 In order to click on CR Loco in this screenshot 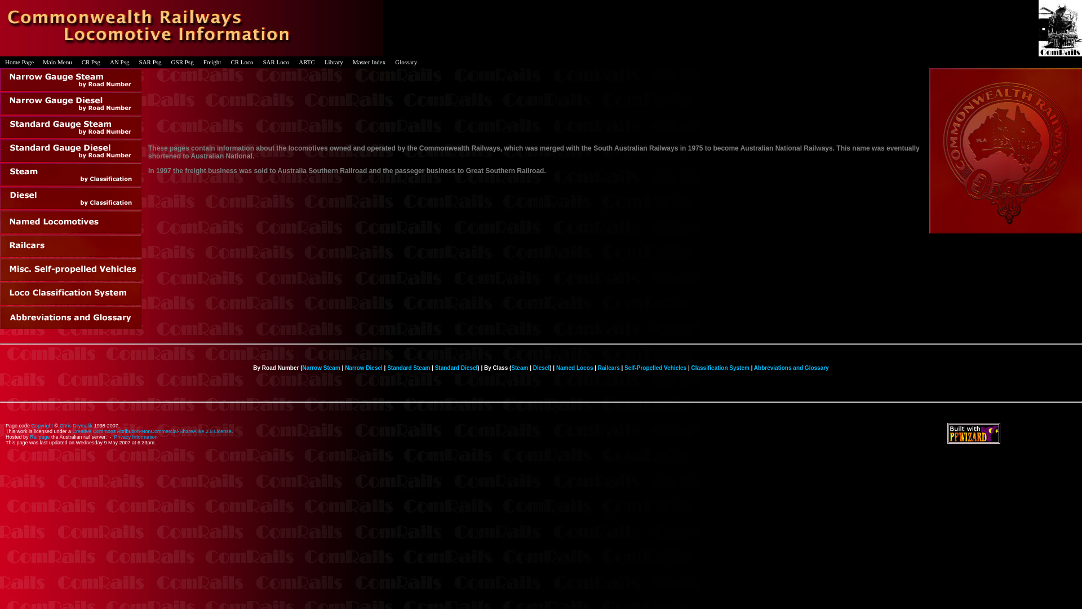, I will do `click(242, 62)`.